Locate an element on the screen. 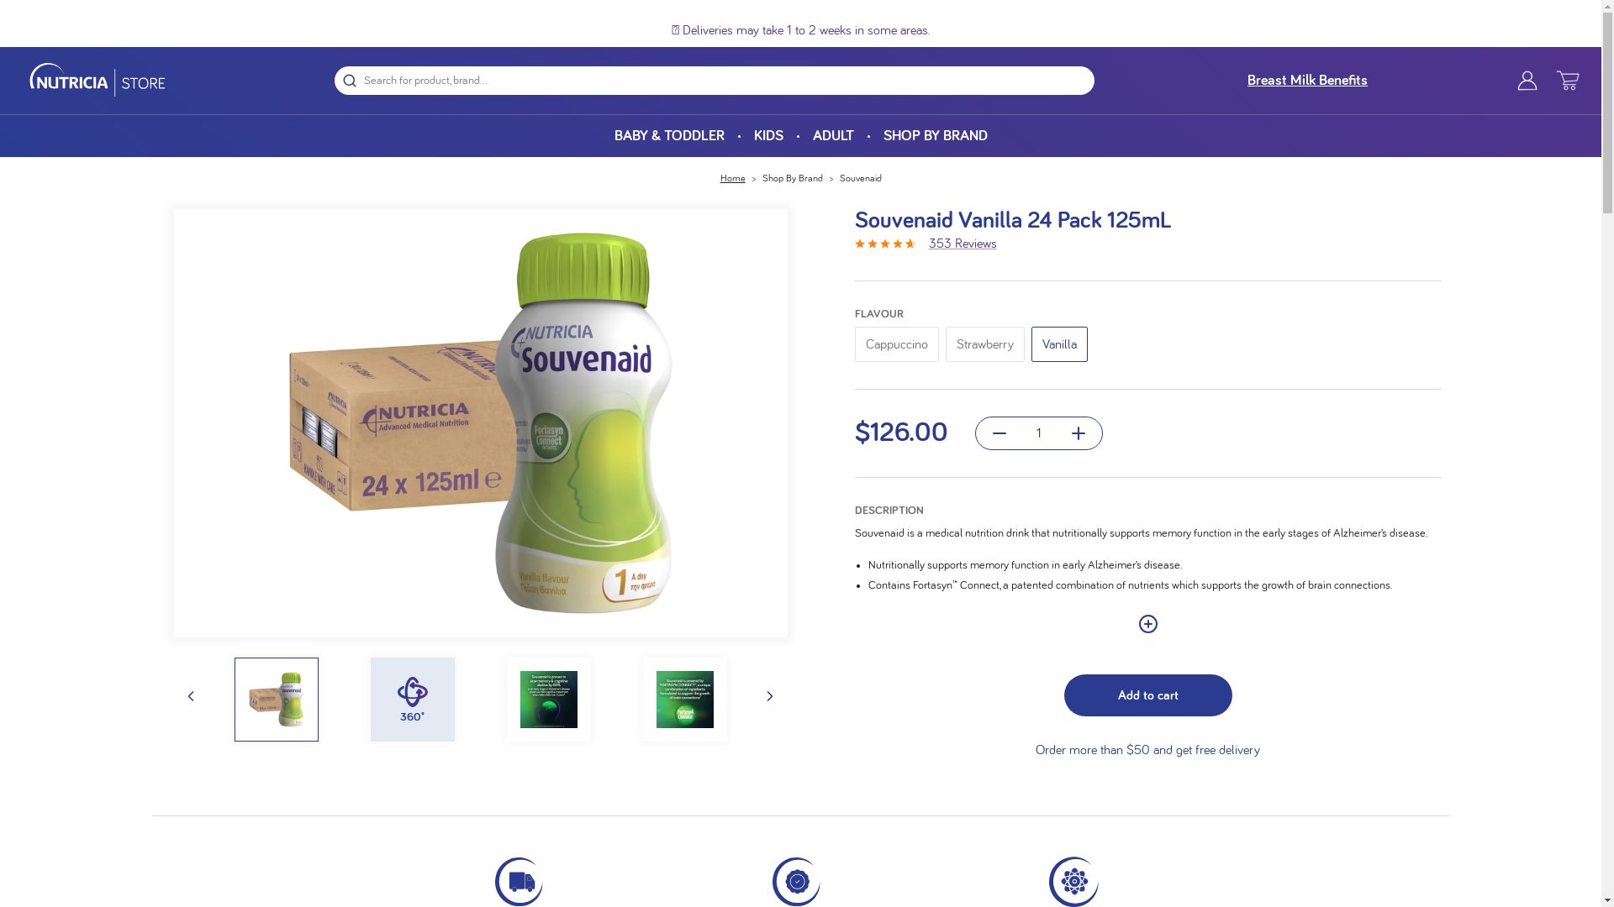 The image size is (1614, 907). Breast Milk Benefits is located at coordinates (1308, 81).